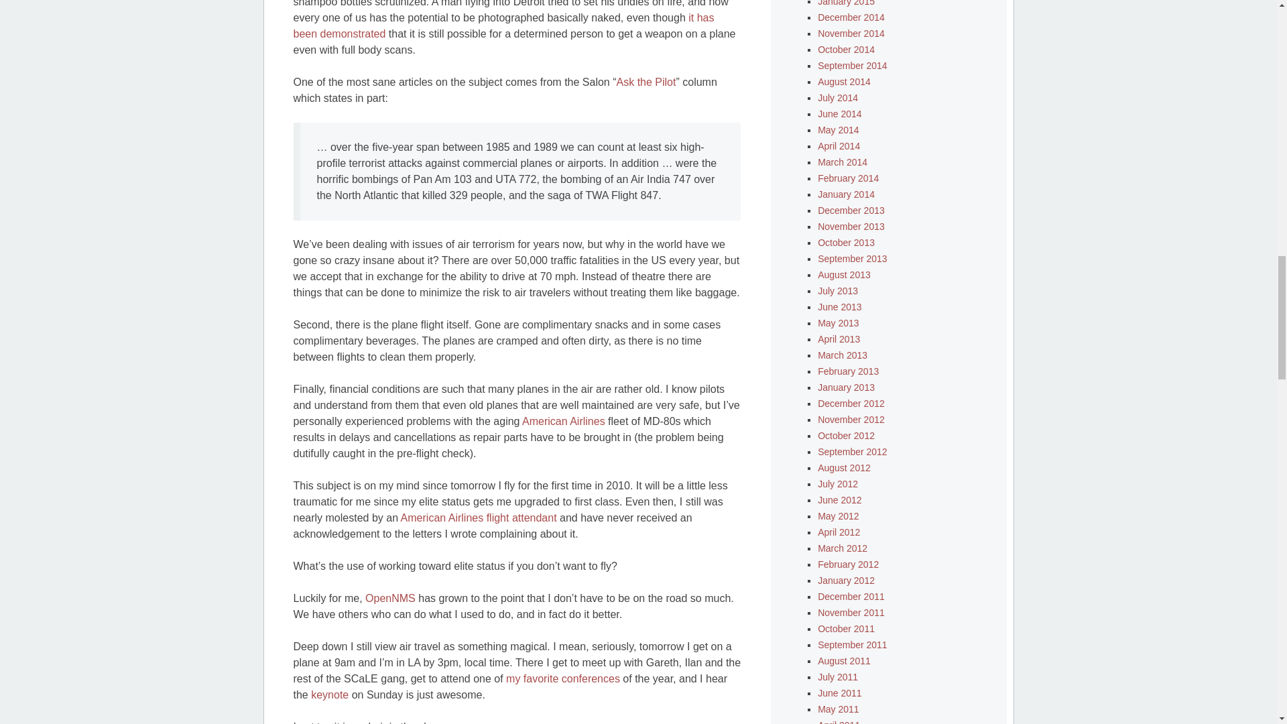 The height and width of the screenshot is (724, 1287). What do you see at coordinates (390, 598) in the screenshot?
I see `OpenNMS` at bounding box center [390, 598].